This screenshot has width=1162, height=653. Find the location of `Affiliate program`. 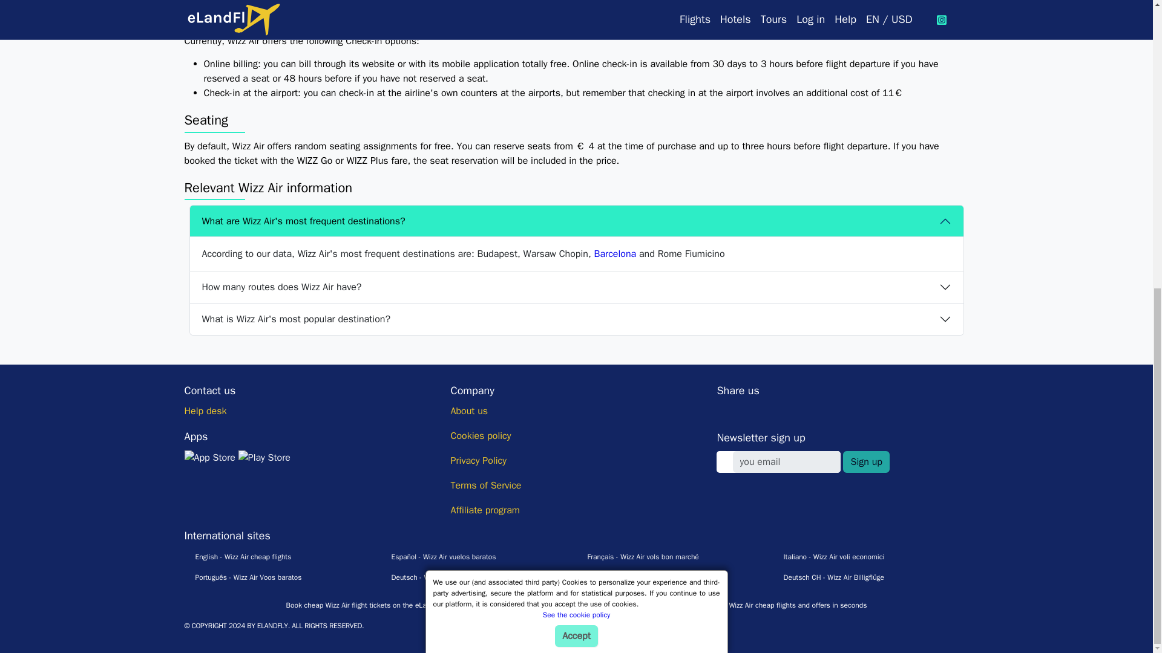

Affiliate program is located at coordinates (485, 510).